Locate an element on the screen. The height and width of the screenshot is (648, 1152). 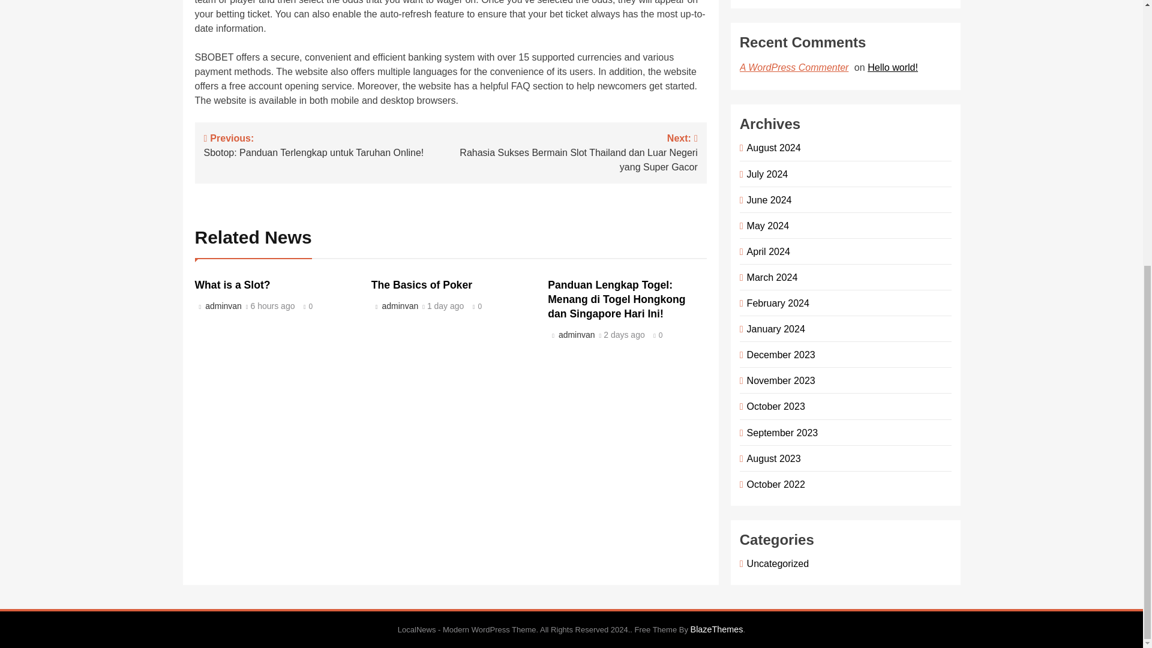
adminvan is located at coordinates (222, 306).